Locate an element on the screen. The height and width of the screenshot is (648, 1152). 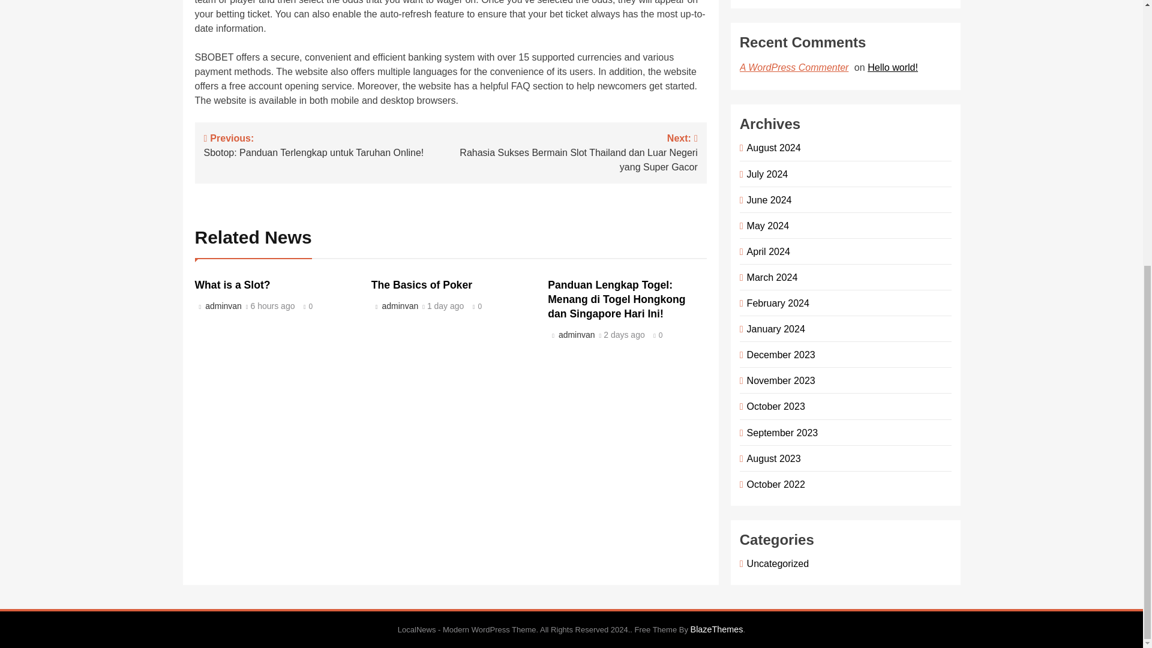
adminvan is located at coordinates (222, 306).